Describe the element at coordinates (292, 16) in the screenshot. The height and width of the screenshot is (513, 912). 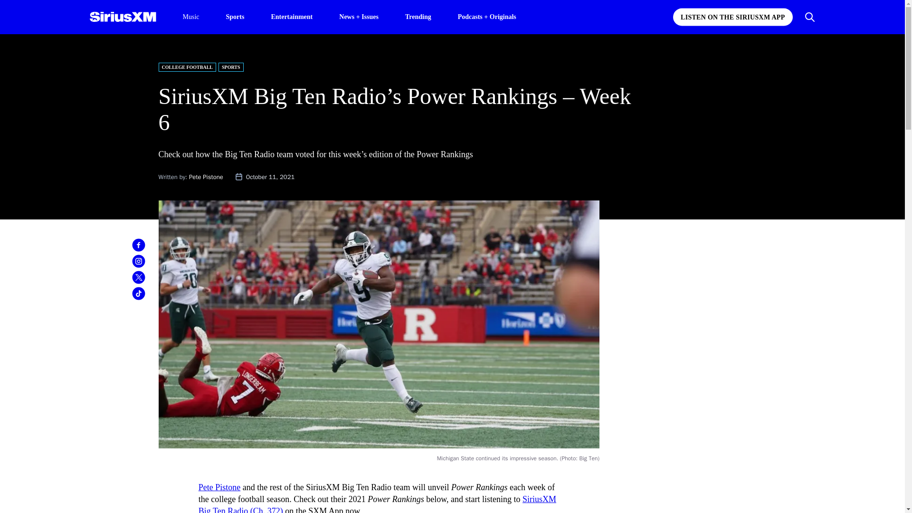
I see `Entertainment` at that location.